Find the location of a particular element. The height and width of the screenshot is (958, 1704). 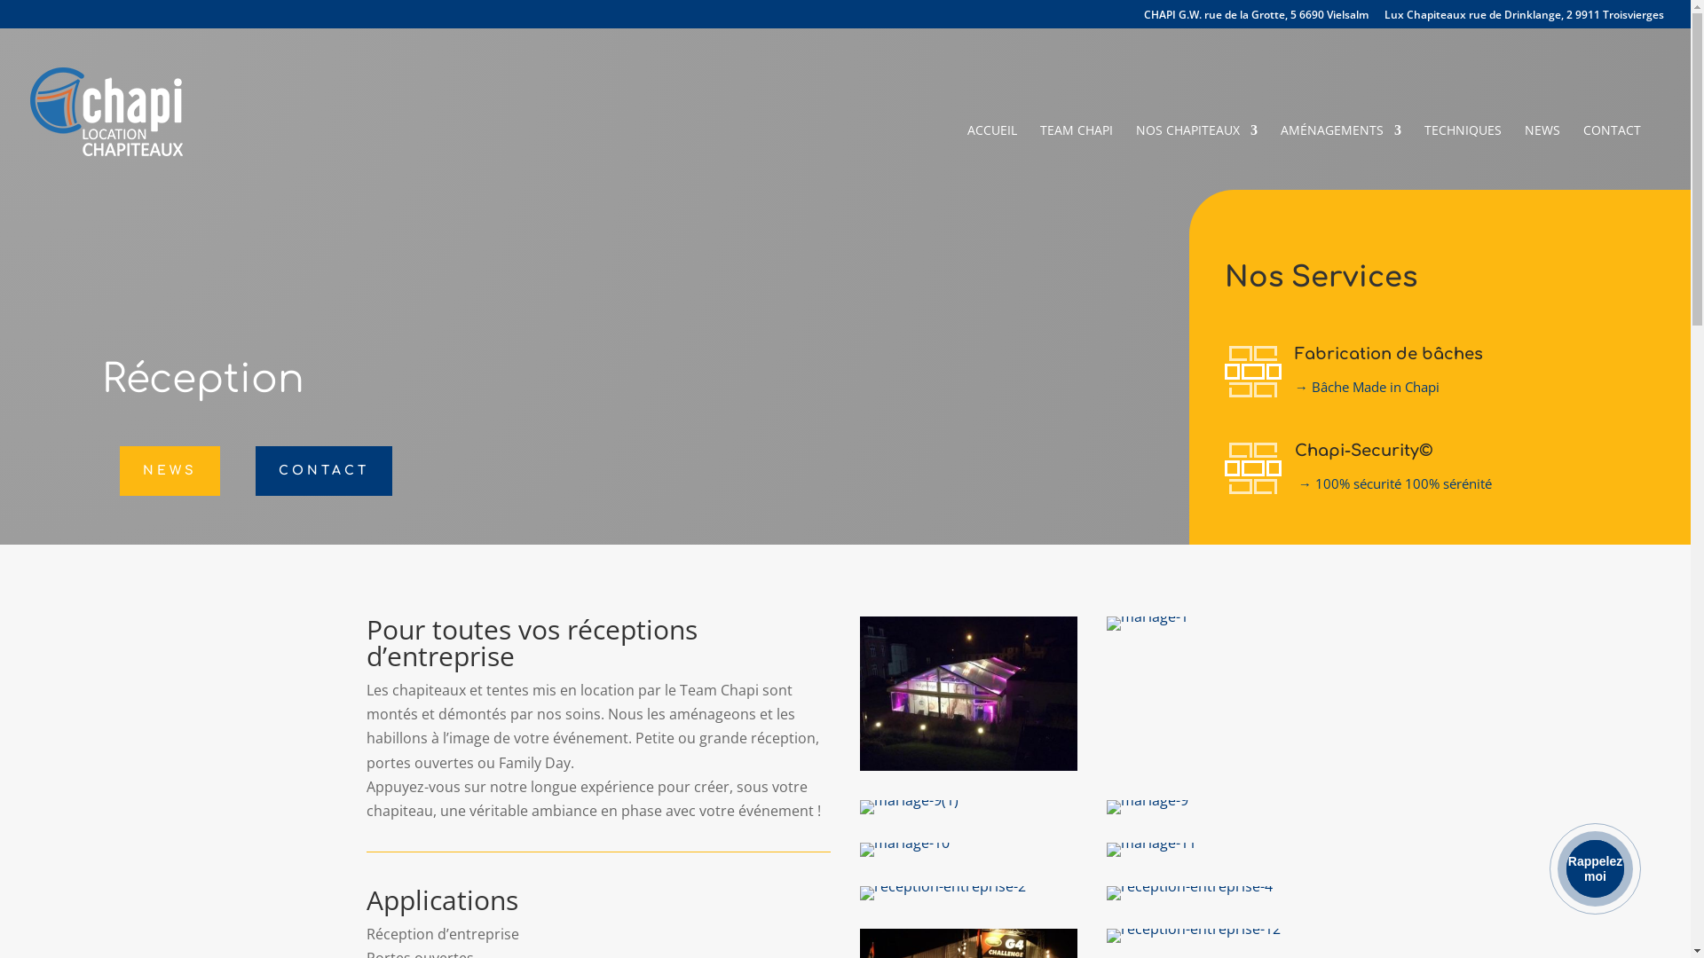

reception-entreprise-12 is located at coordinates (1194, 929).